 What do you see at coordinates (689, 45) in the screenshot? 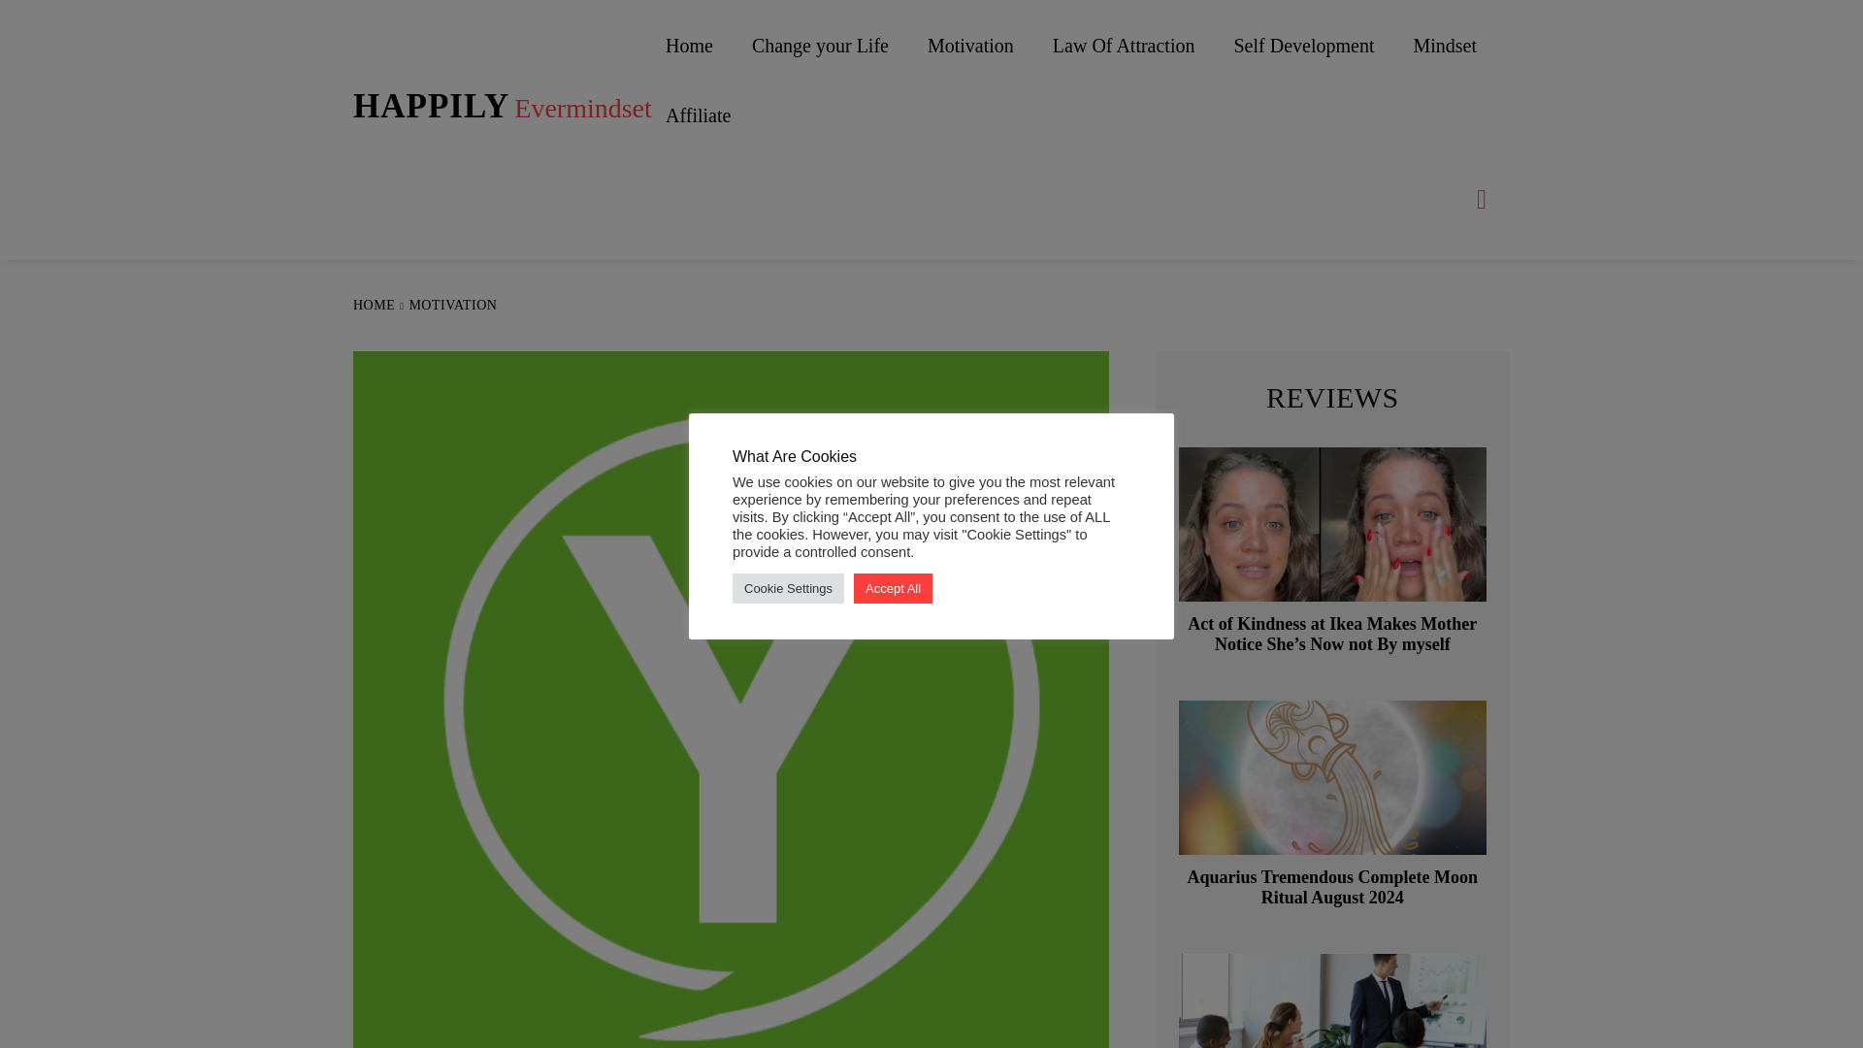
I see `Home` at bounding box center [689, 45].